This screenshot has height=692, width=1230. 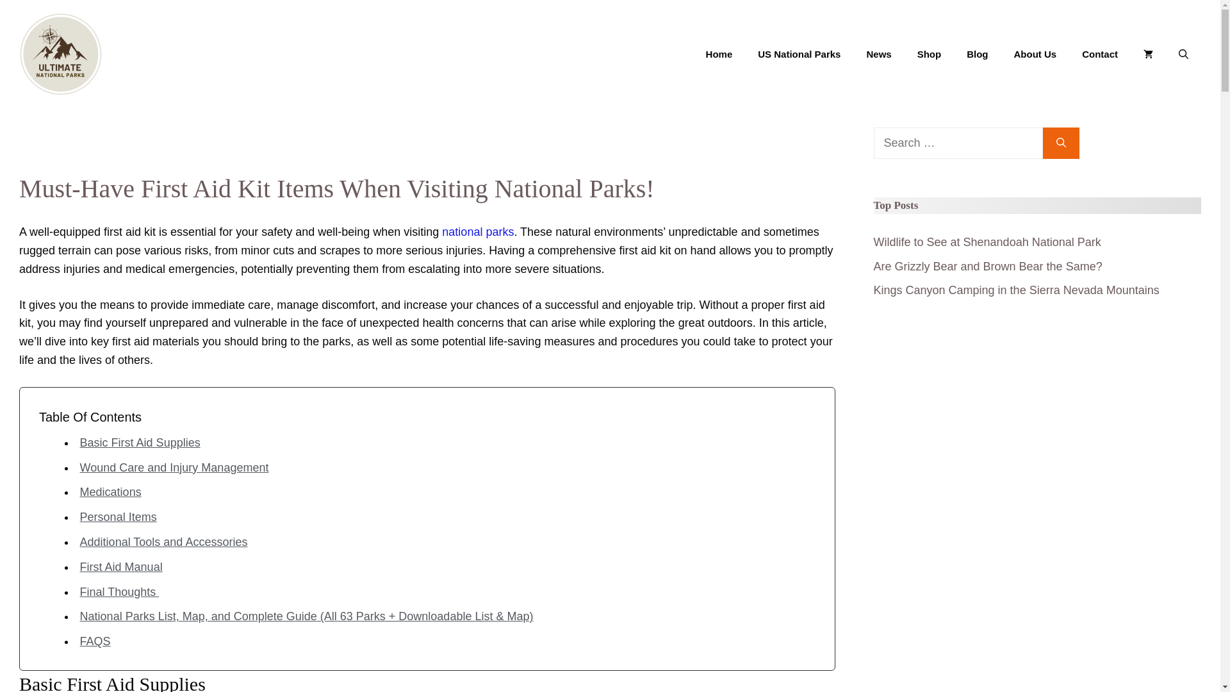 What do you see at coordinates (879, 54) in the screenshot?
I see `News` at bounding box center [879, 54].